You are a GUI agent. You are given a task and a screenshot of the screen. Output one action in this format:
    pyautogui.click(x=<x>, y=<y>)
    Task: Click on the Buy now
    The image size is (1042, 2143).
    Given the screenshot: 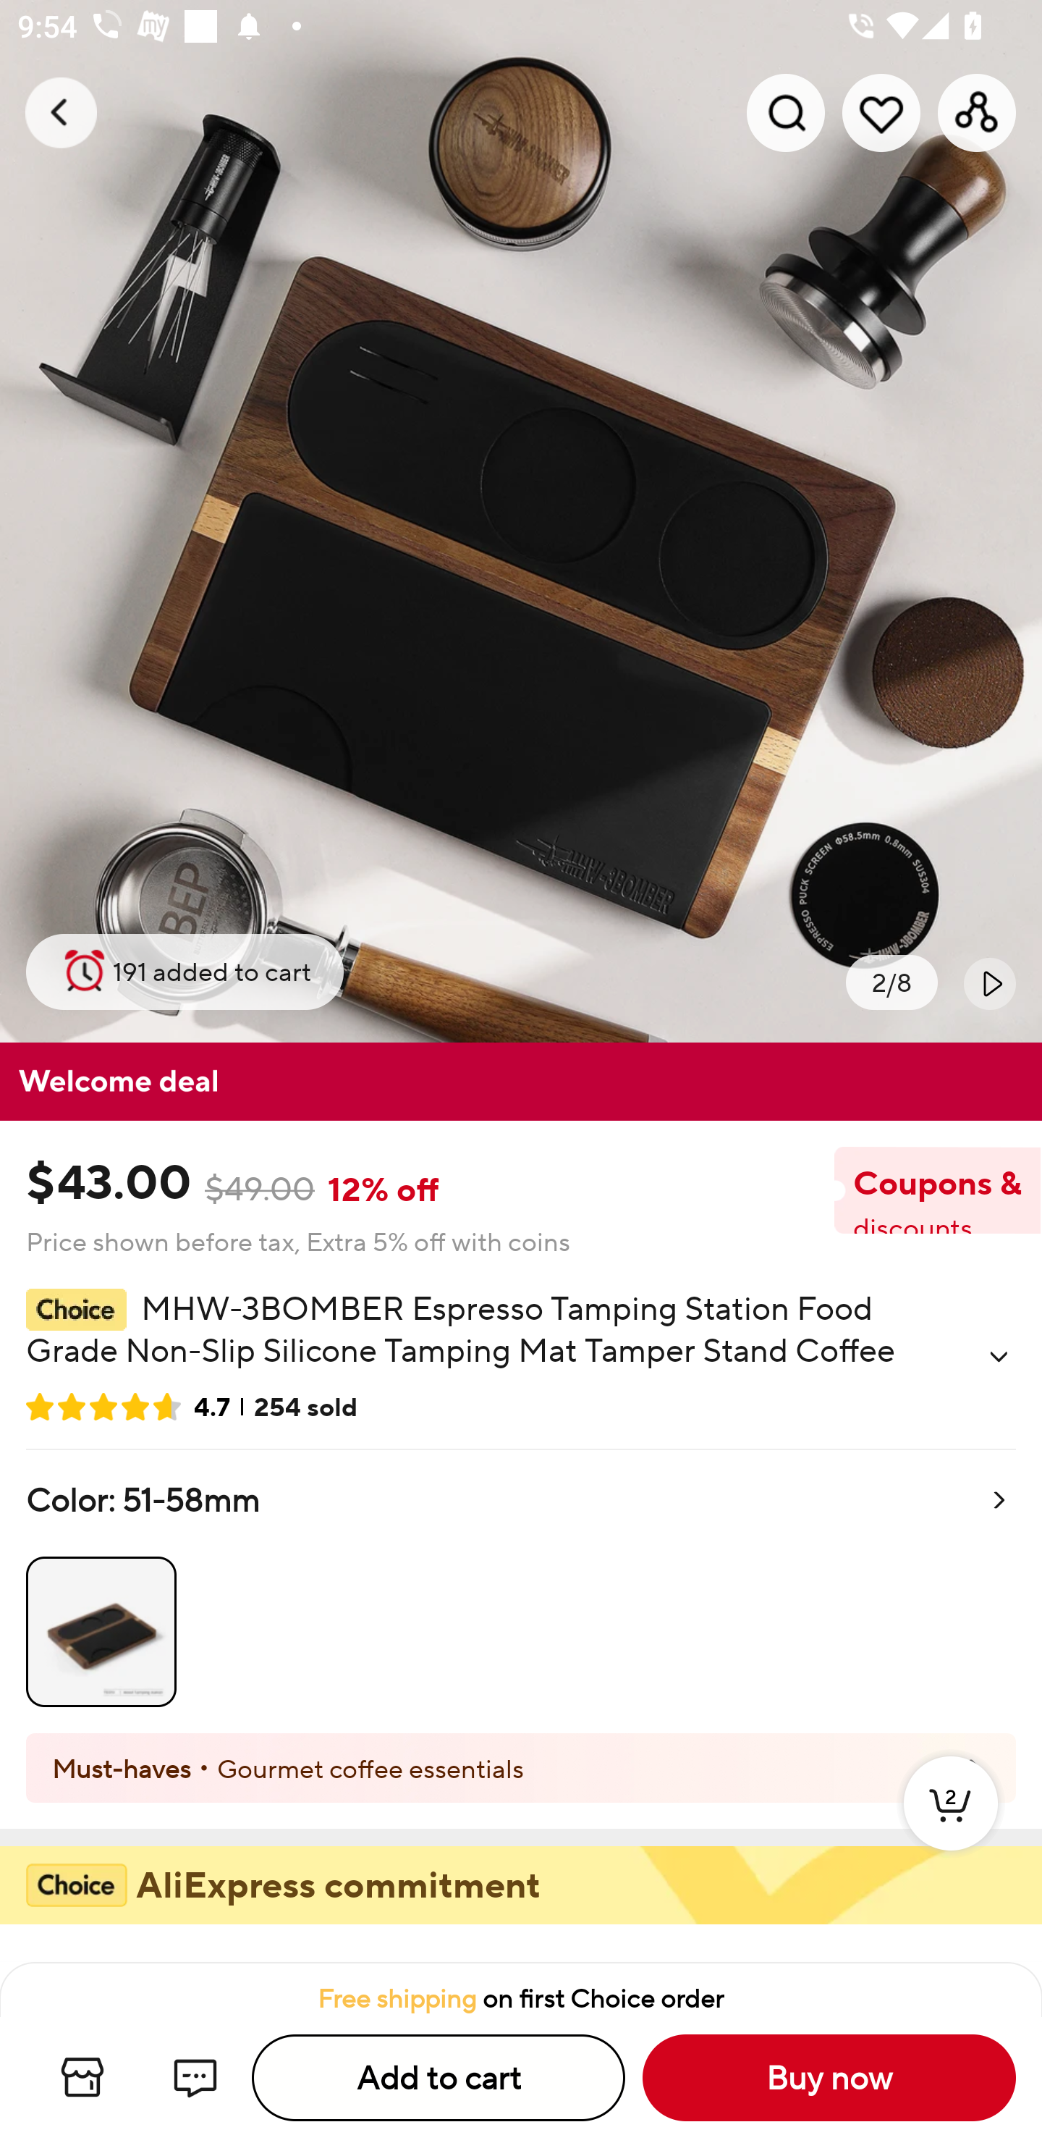 What is the action you would take?
    pyautogui.click(x=829, y=2078)
    